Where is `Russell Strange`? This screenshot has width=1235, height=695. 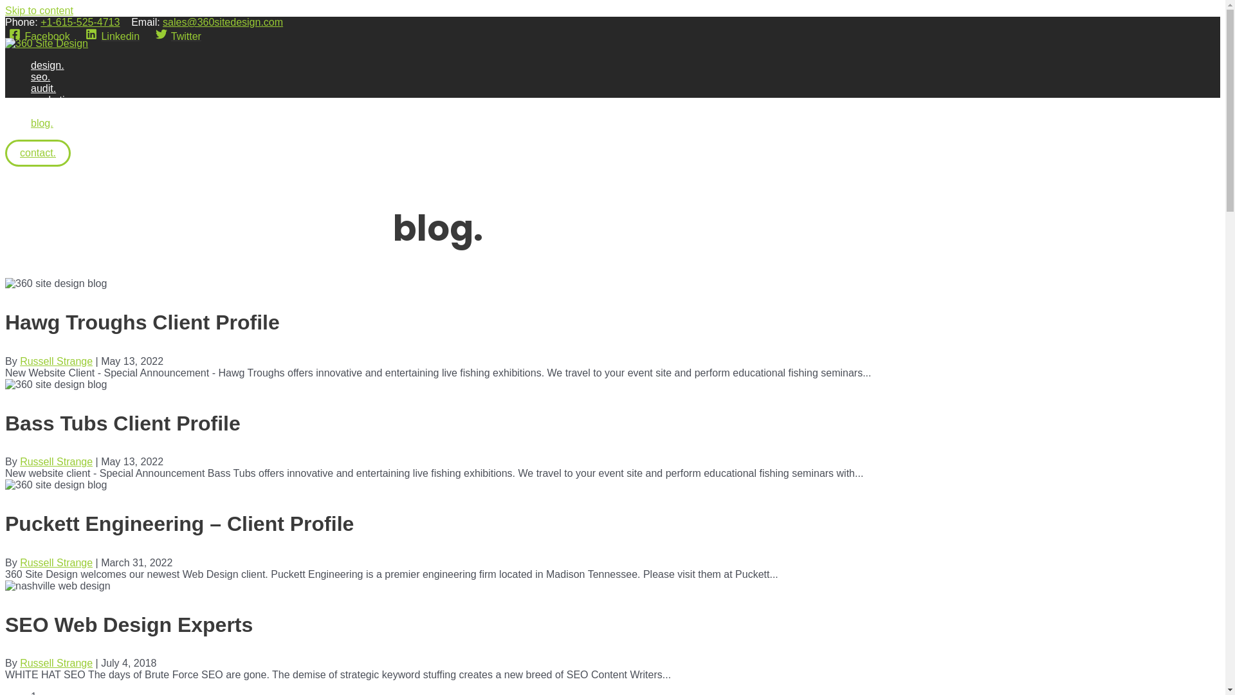
Russell Strange is located at coordinates (57, 462).